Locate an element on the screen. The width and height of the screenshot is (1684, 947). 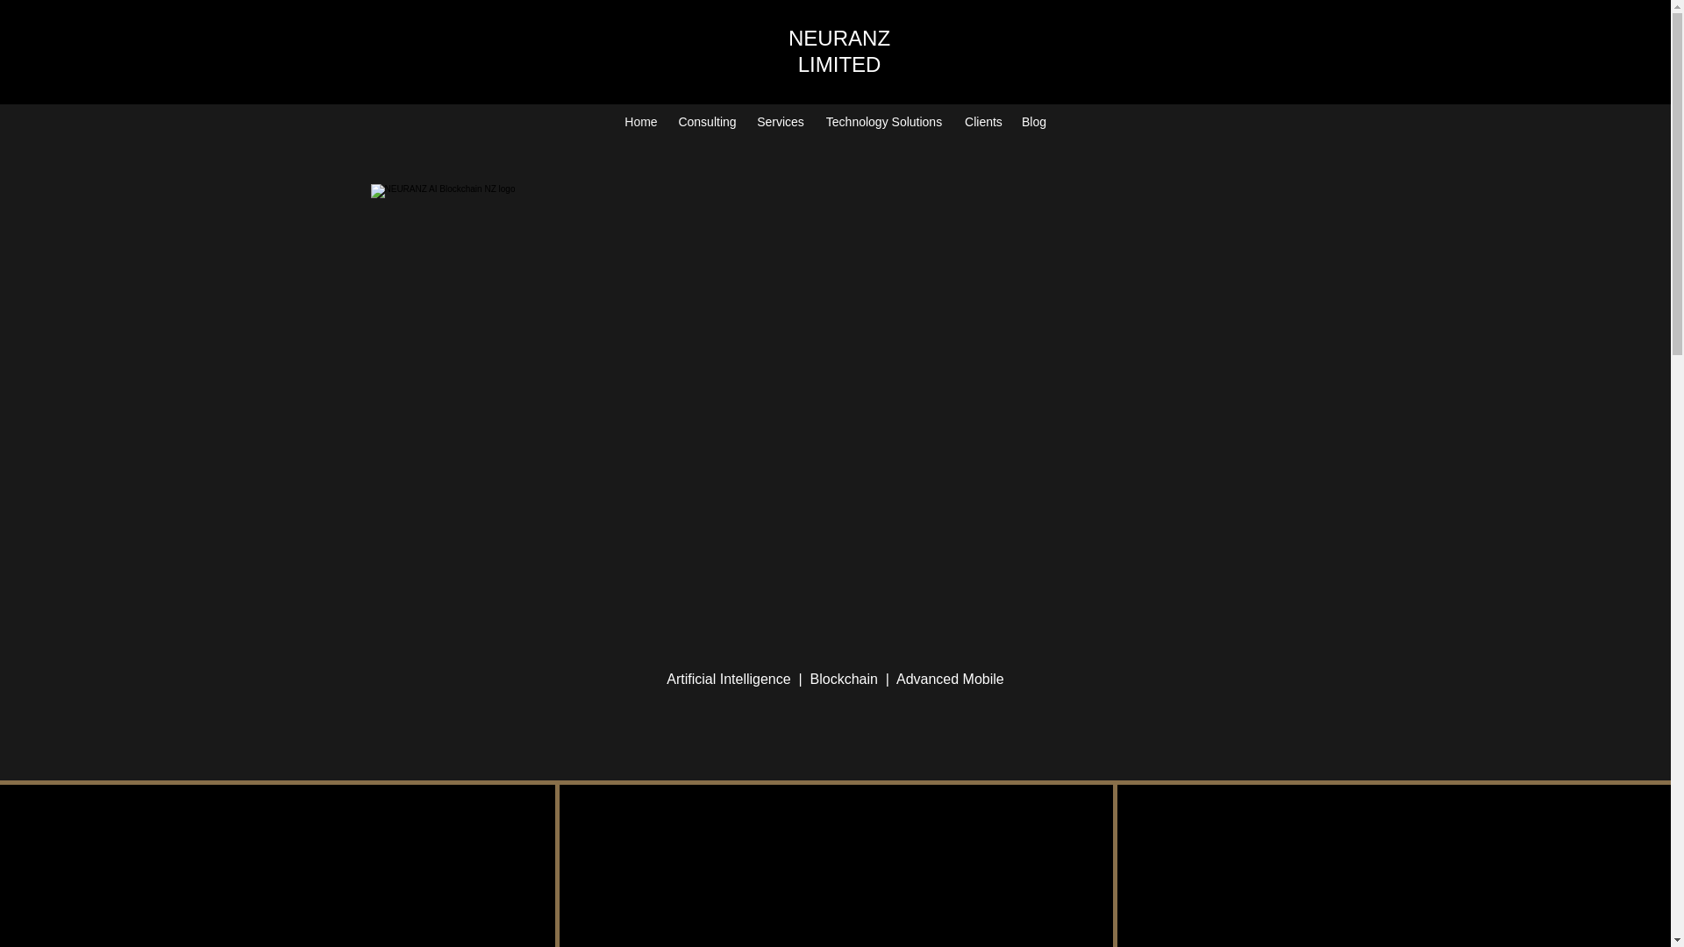
Technology Solutions is located at coordinates (884, 123).